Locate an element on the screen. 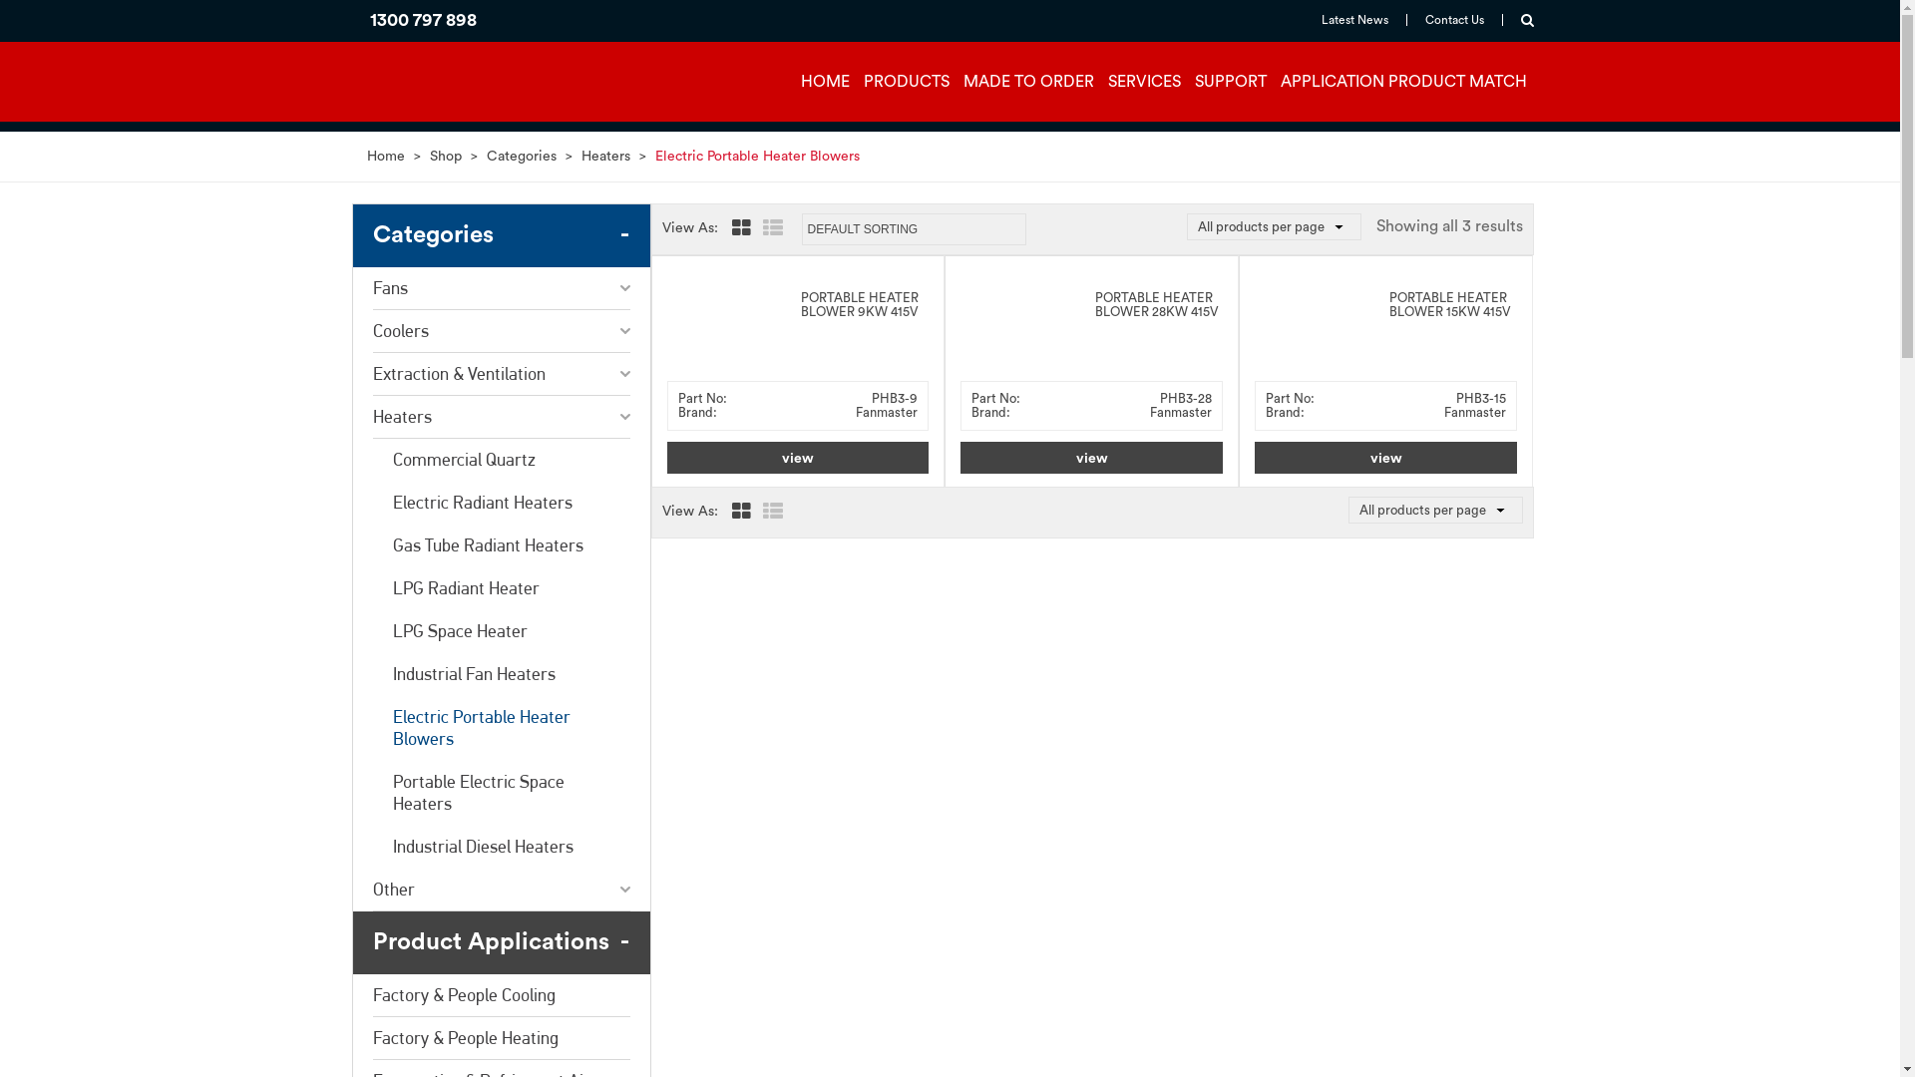 Image resolution: width=1915 pixels, height=1077 pixels. Categories is located at coordinates (502, 235).